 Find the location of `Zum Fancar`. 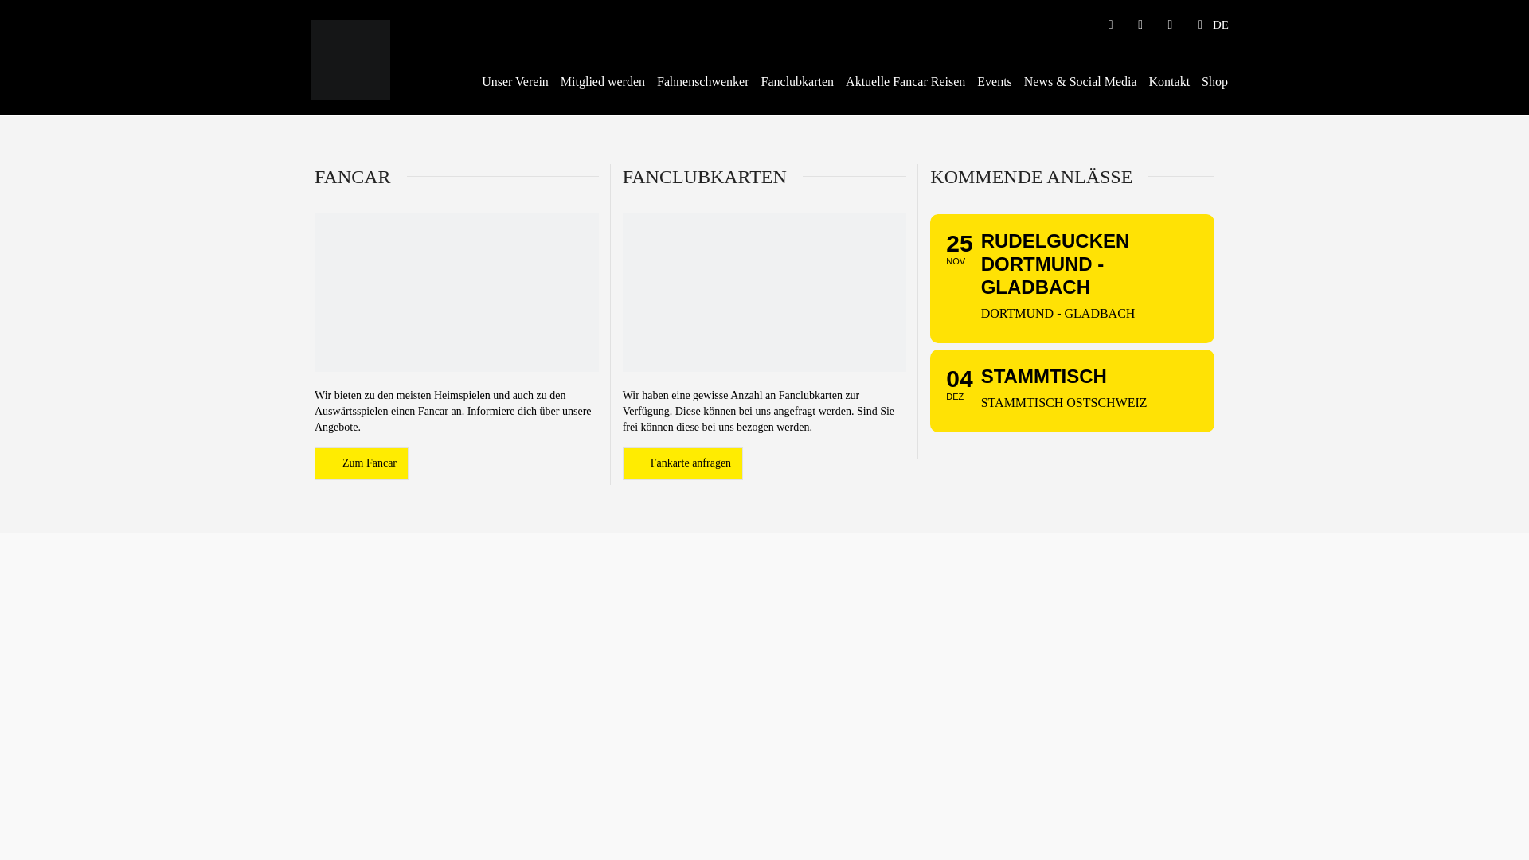

Zum Fancar is located at coordinates (362, 463).